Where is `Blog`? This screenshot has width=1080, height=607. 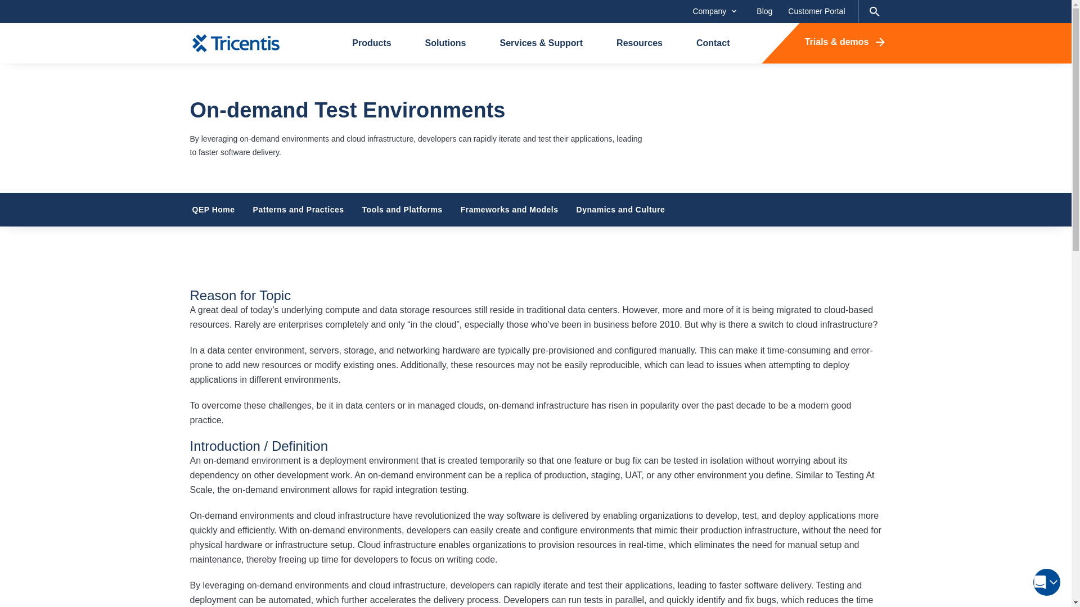 Blog is located at coordinates (764, 11).